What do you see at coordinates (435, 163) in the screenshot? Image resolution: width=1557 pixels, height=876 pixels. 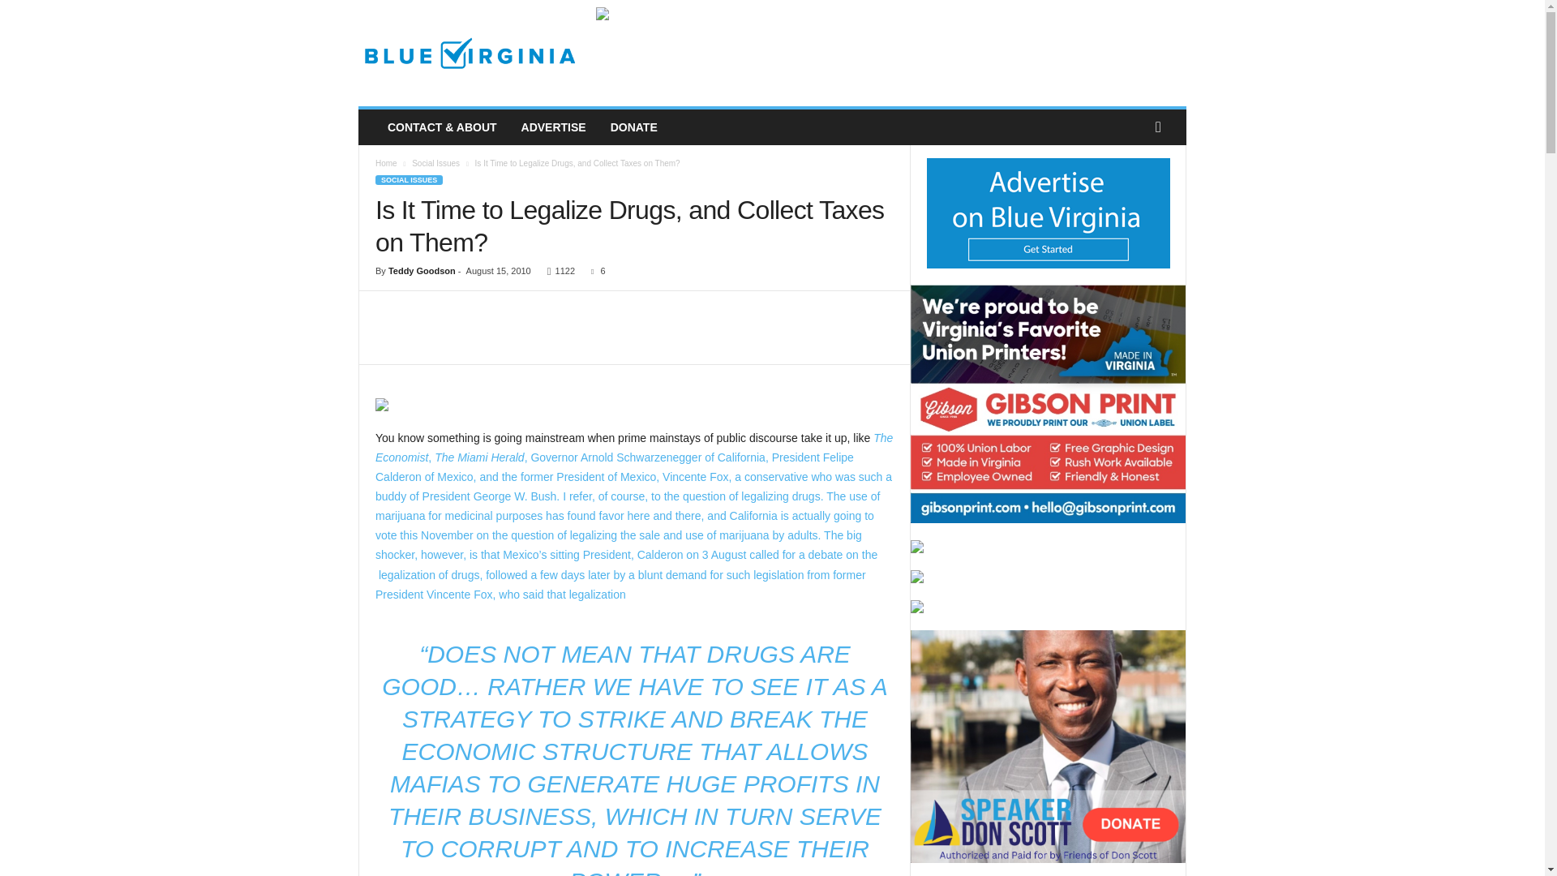 I see `View all posts in Social Issues` at bounding box center [435, 163].